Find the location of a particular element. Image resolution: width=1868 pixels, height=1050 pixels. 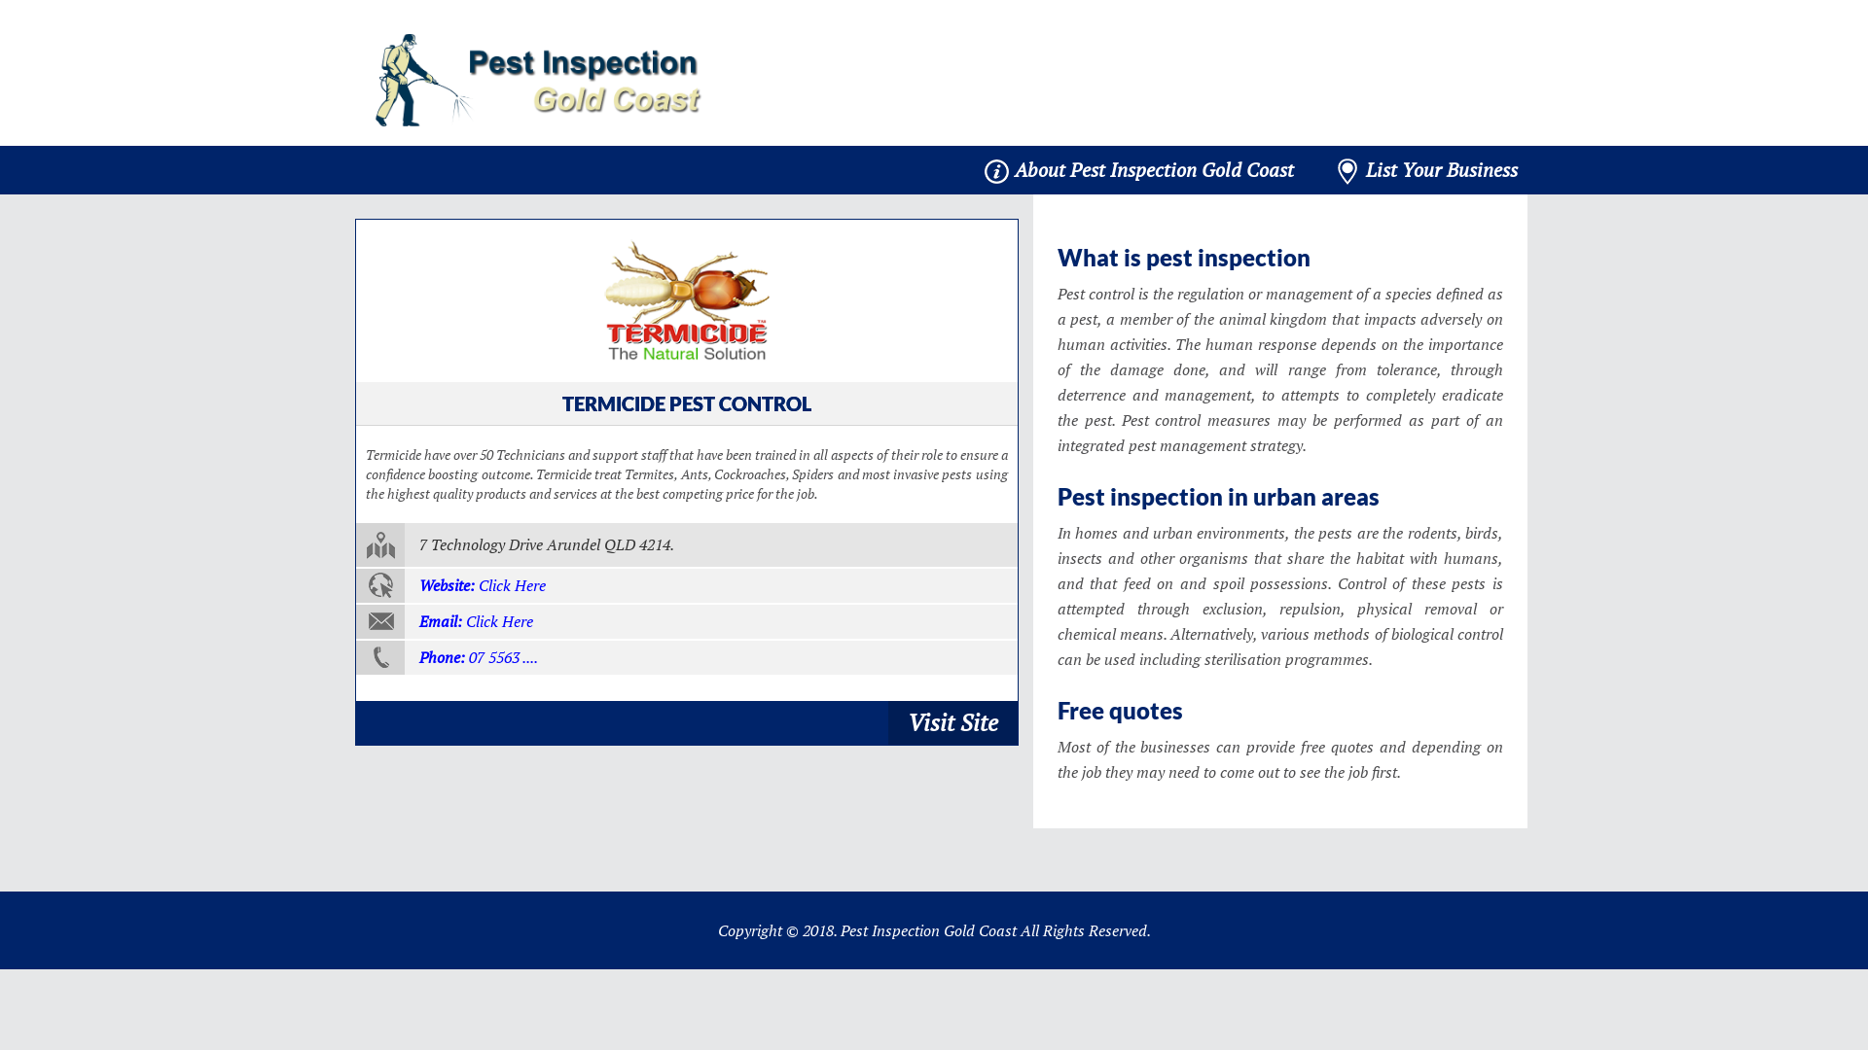

Website: Click Here is located at coordinates (687, 585).